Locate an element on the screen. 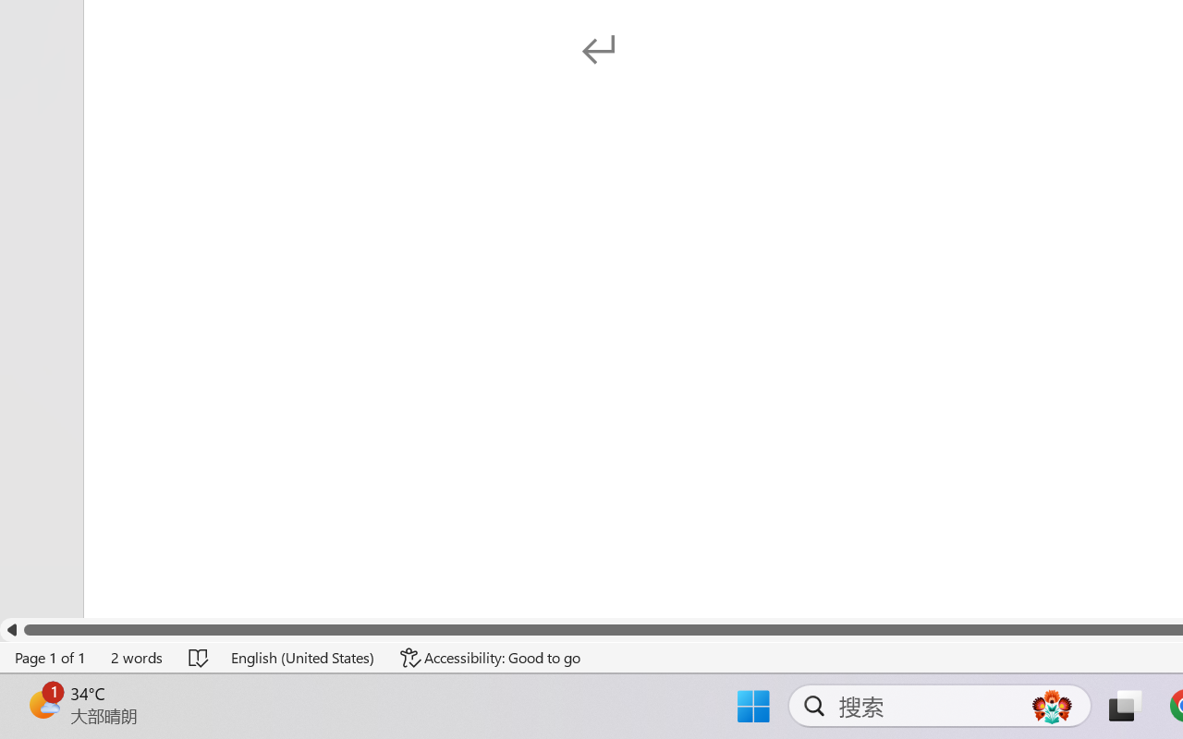 This screenshot has height=739, width=1183. Column left is located at coordinates (11, 630).